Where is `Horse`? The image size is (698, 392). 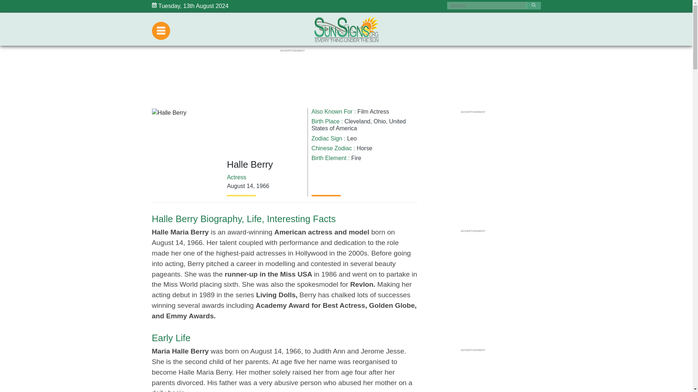 Horse is located at coordinates (364, 148).